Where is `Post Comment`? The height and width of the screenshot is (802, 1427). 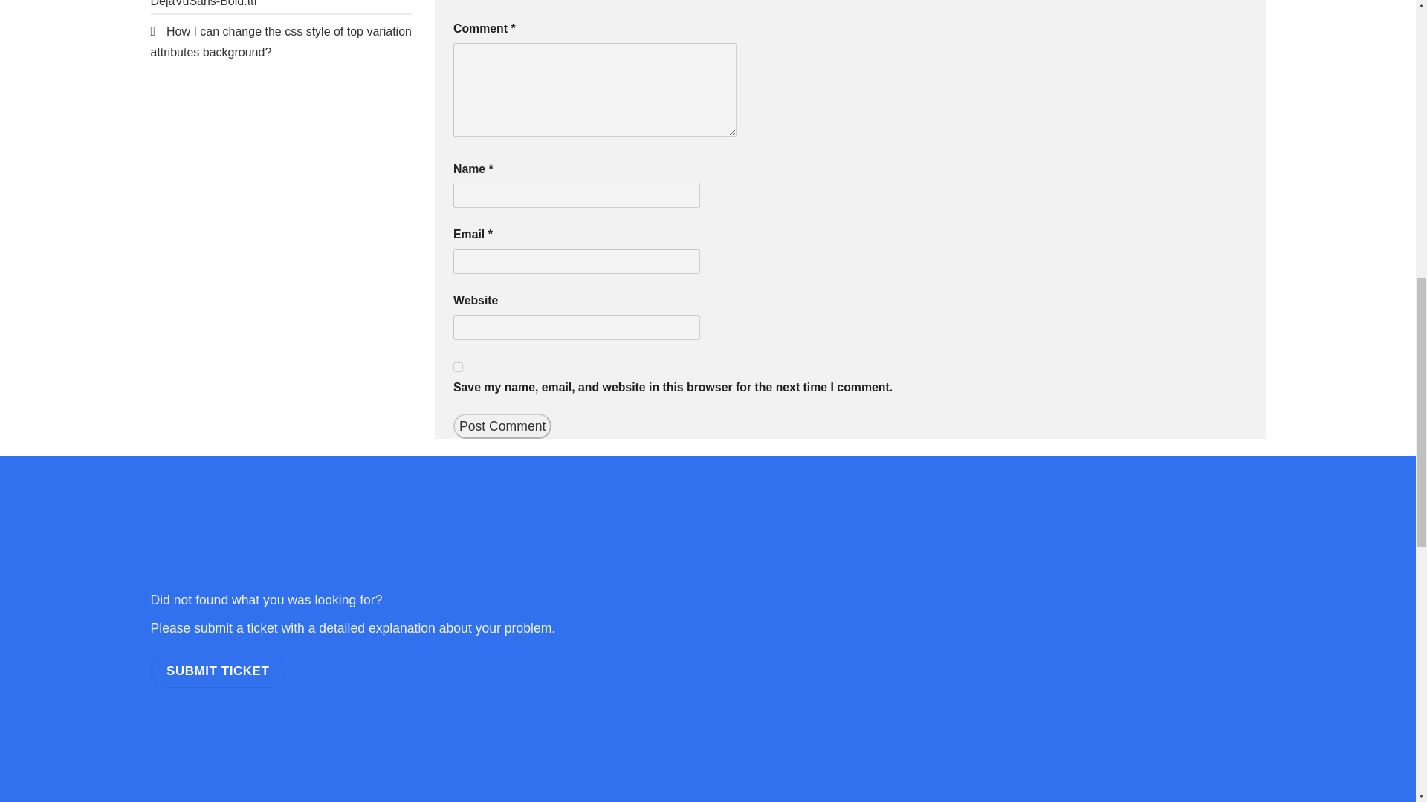 Post Comment is located at coordinates (502, 426).